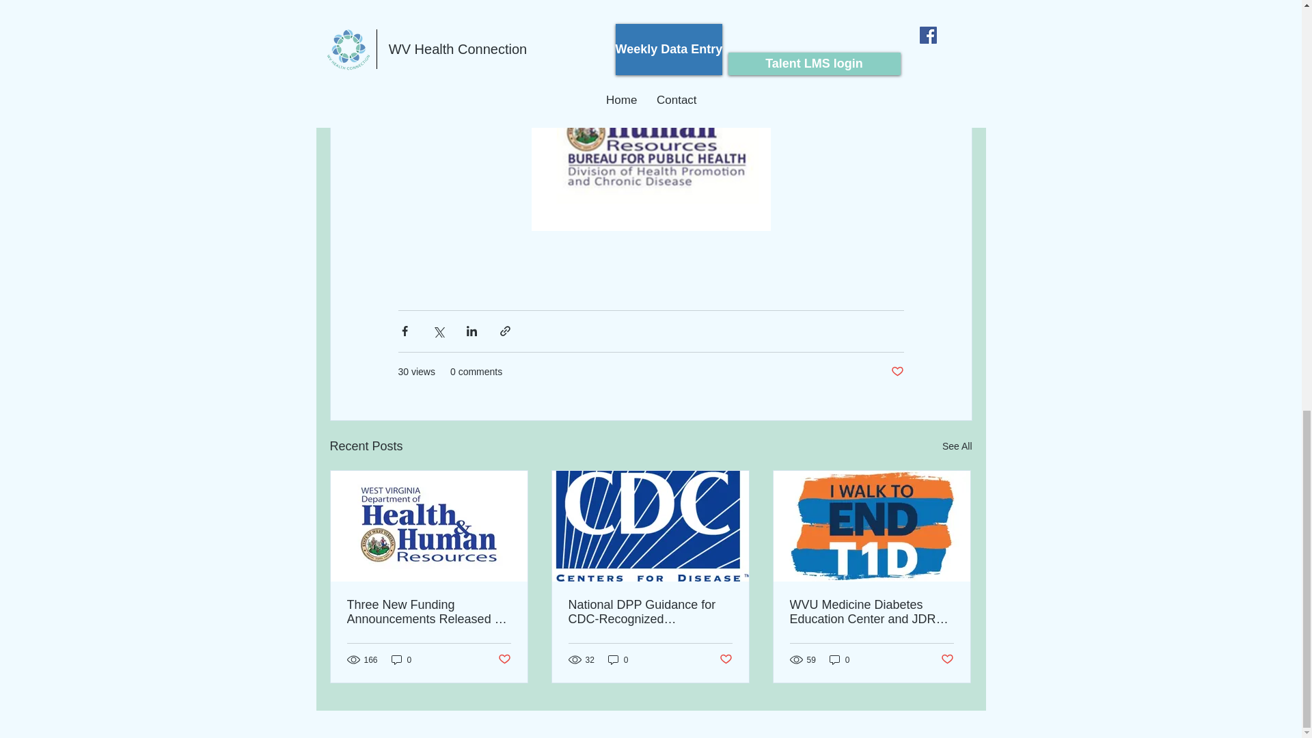 Image resolution: width=1312 pixels, height=738 pixels. I want to click on Post not marked as liked, so click(503, 659).